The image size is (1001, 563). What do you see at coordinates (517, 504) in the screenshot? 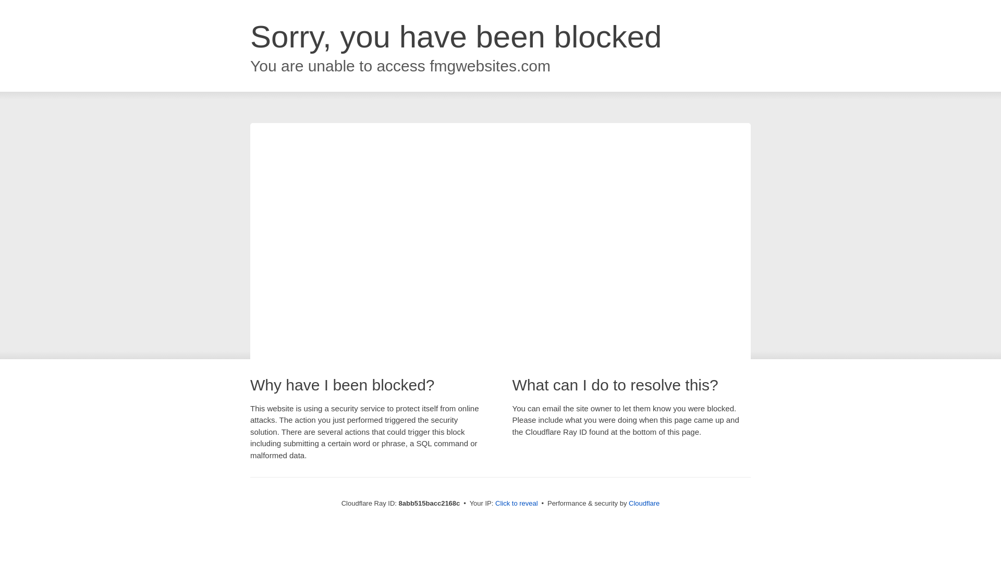
I see `Click to reveal` at bounding box center [517, 504].